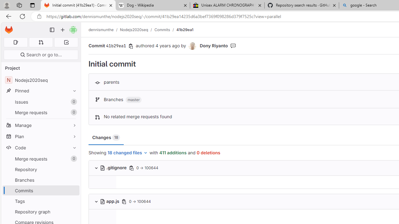 This screenshot has width=399, height=224. Describe the element at coordinates (41, 190) in the screenshot. I see `Commits` at that location.